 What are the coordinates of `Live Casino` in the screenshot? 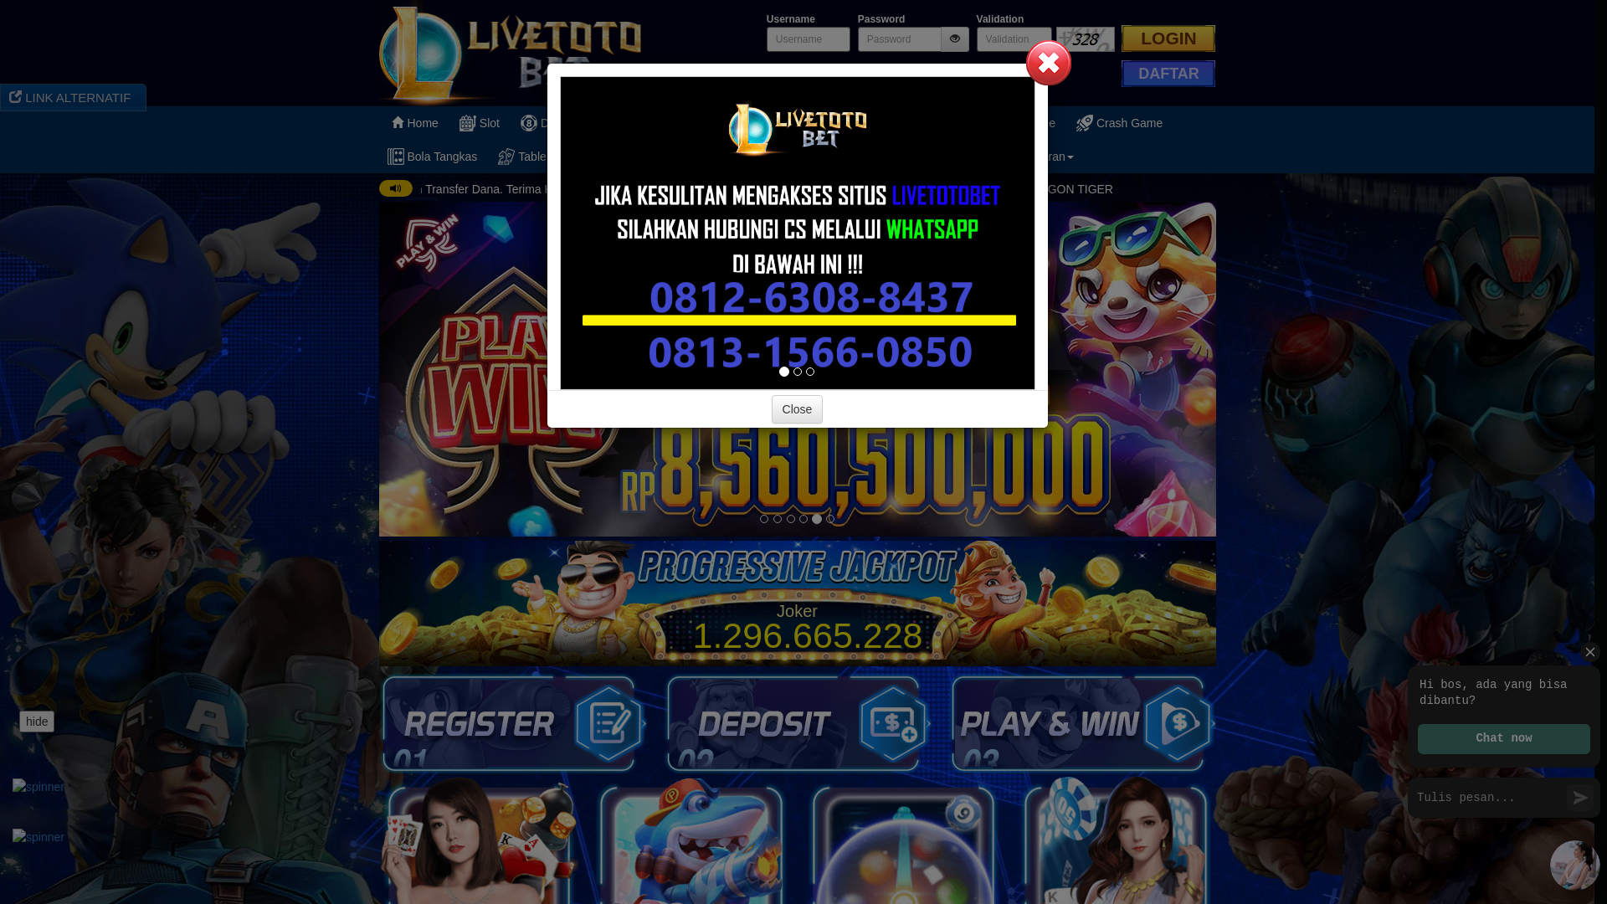 It's located at (852, 123).